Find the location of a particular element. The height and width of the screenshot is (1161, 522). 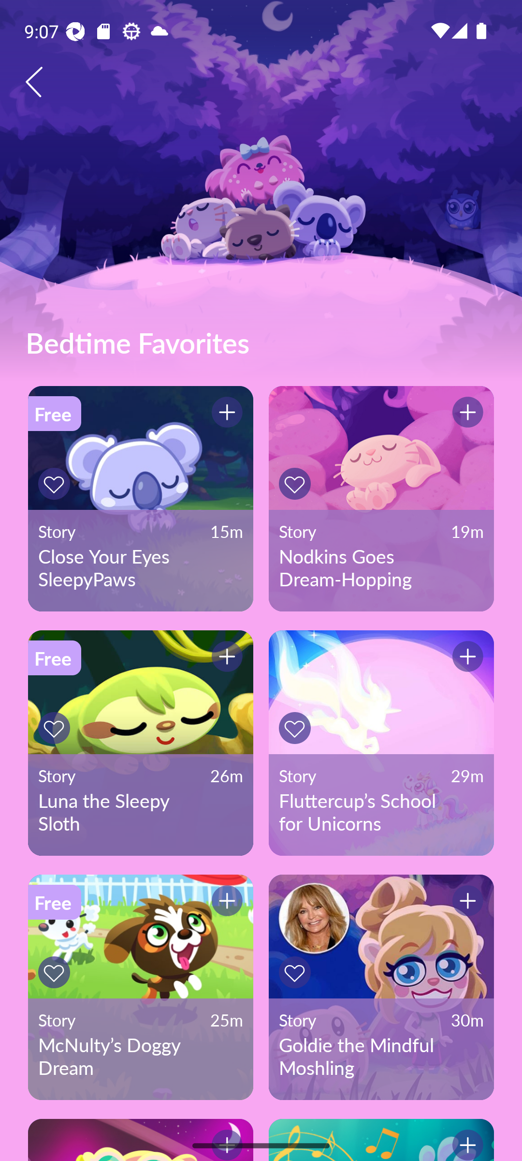

Button is located at coordinates (297, 728).